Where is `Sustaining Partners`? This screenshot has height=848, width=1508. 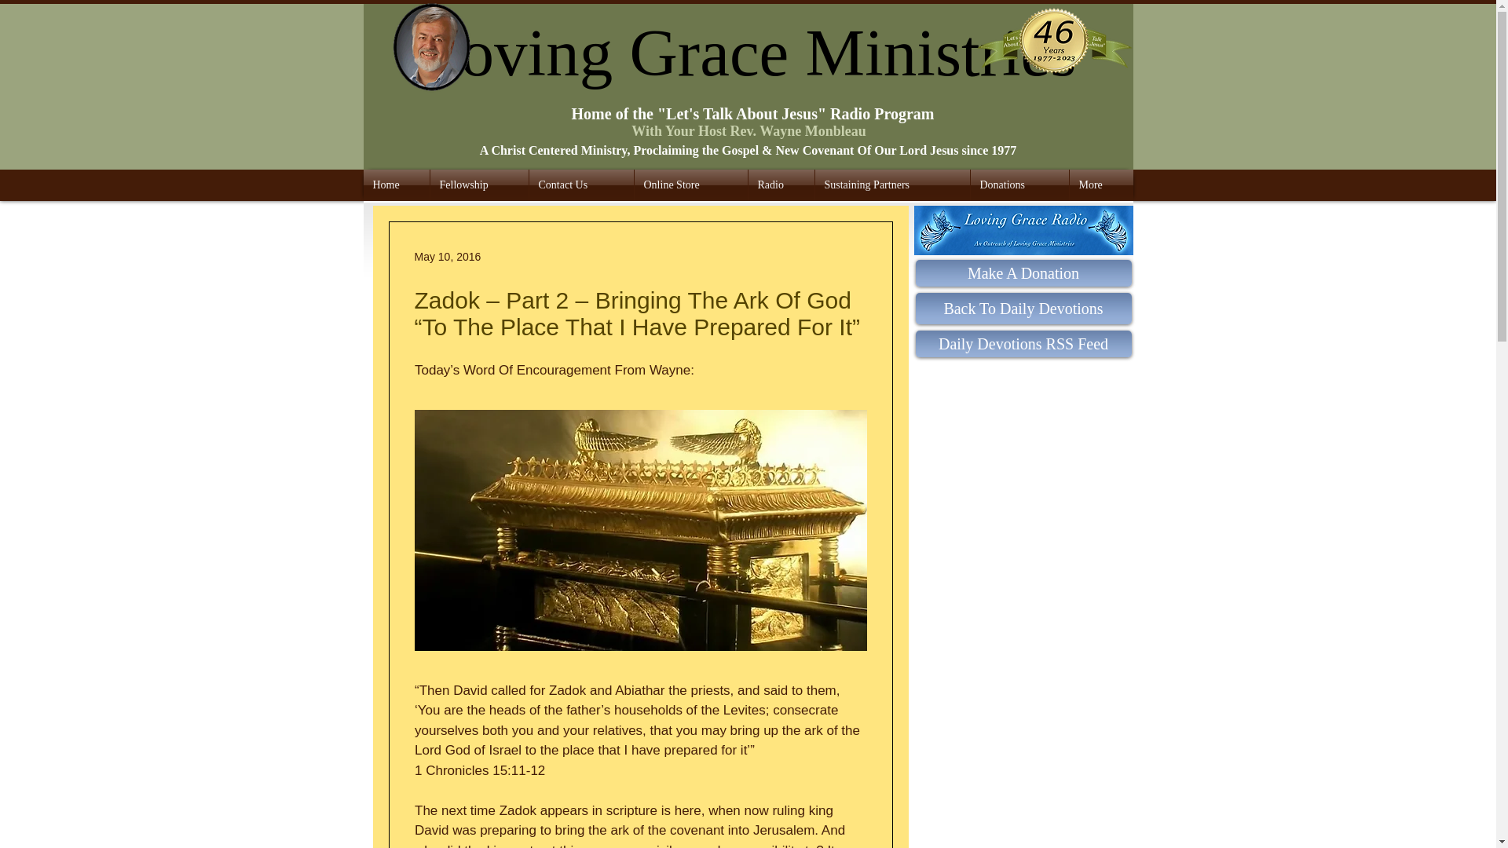 Sustaining Partners is located at coordinates (892, 185).